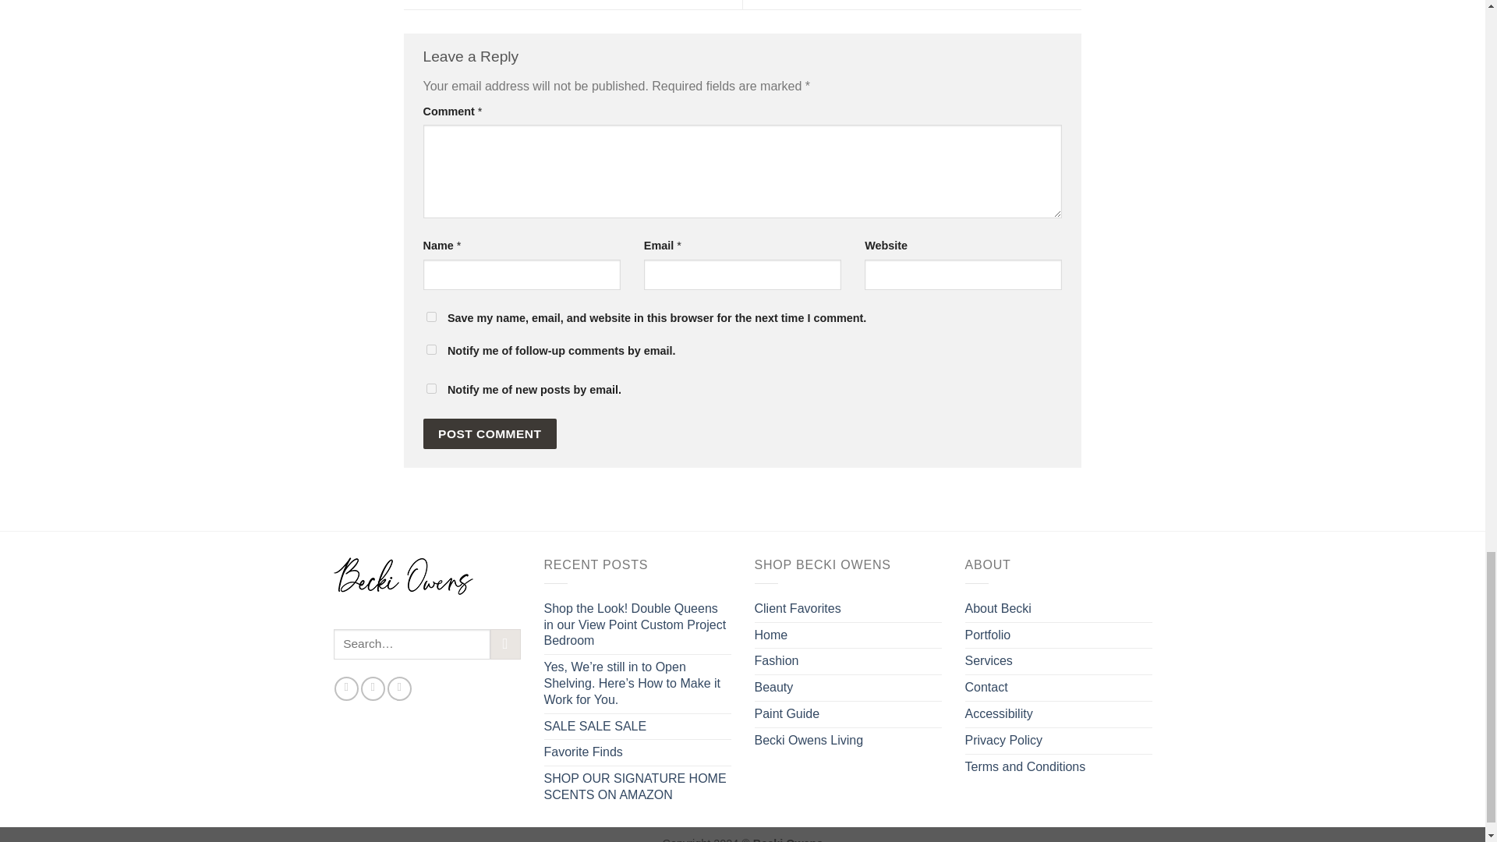 Image resolution: width=1497 pixels, height=842 pixels. What do you see at coordinates (399, 688) in the screenshot?
I see `Follow on Pinterest` at bounding box center [399, 688].